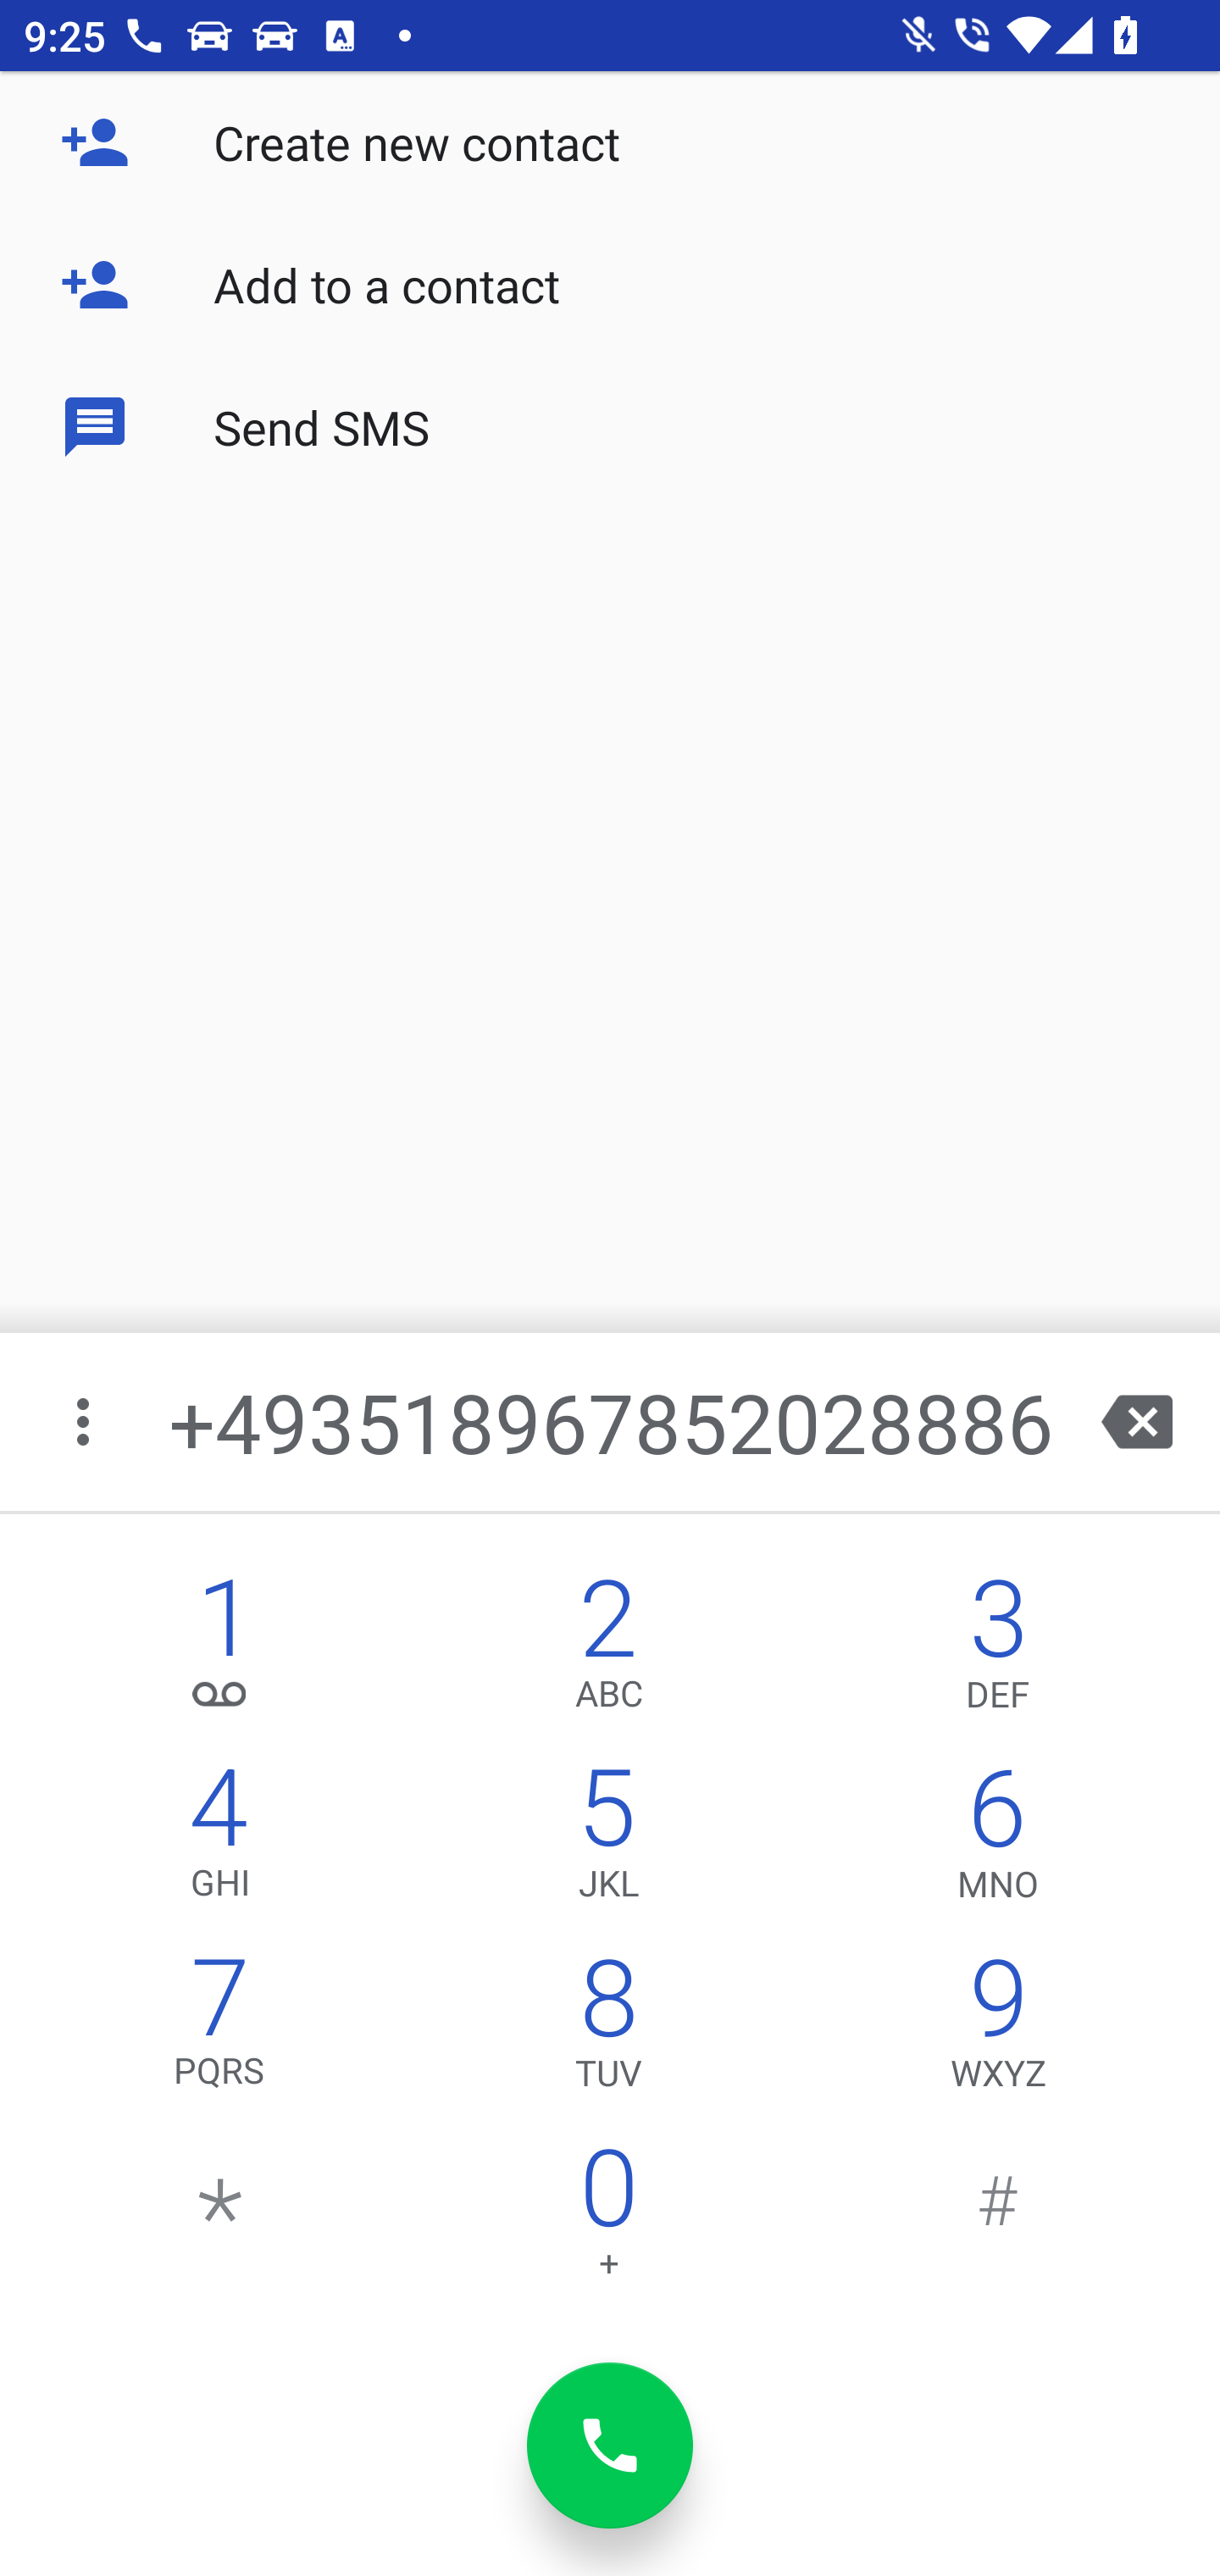 This screenshot has height=2576, width=1220. Describe the element at coordinates (220, 2030) in the screenshot. I see `7,PQRS 7 PQRS` at that location.